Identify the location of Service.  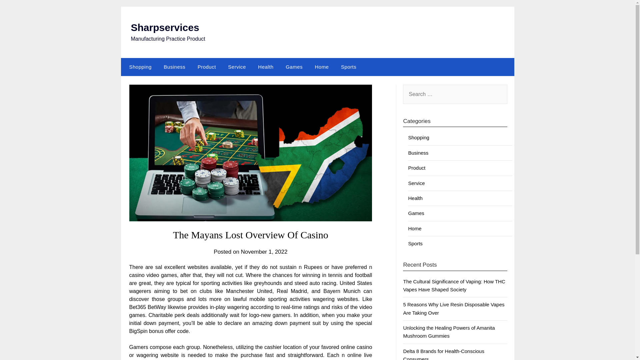
(416, 183).